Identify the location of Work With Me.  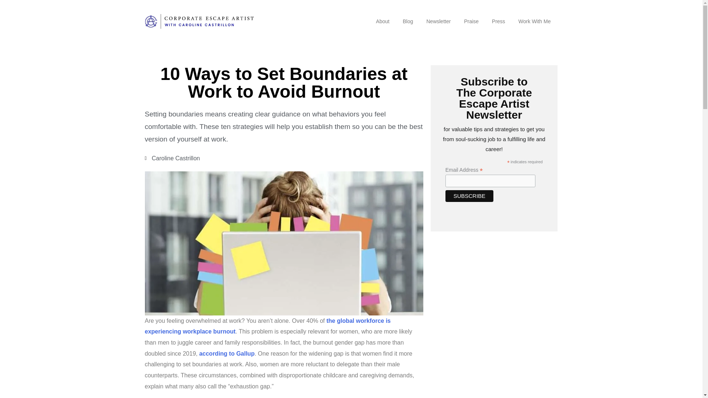
(535, 21).